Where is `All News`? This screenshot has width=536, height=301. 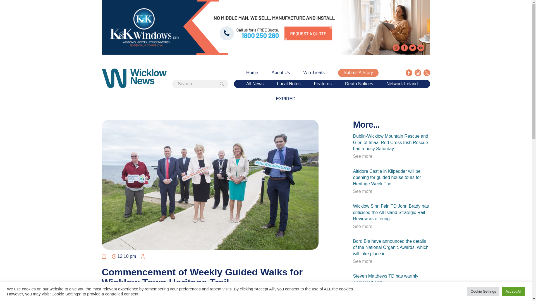 All News is located at coordinates (255, 84).